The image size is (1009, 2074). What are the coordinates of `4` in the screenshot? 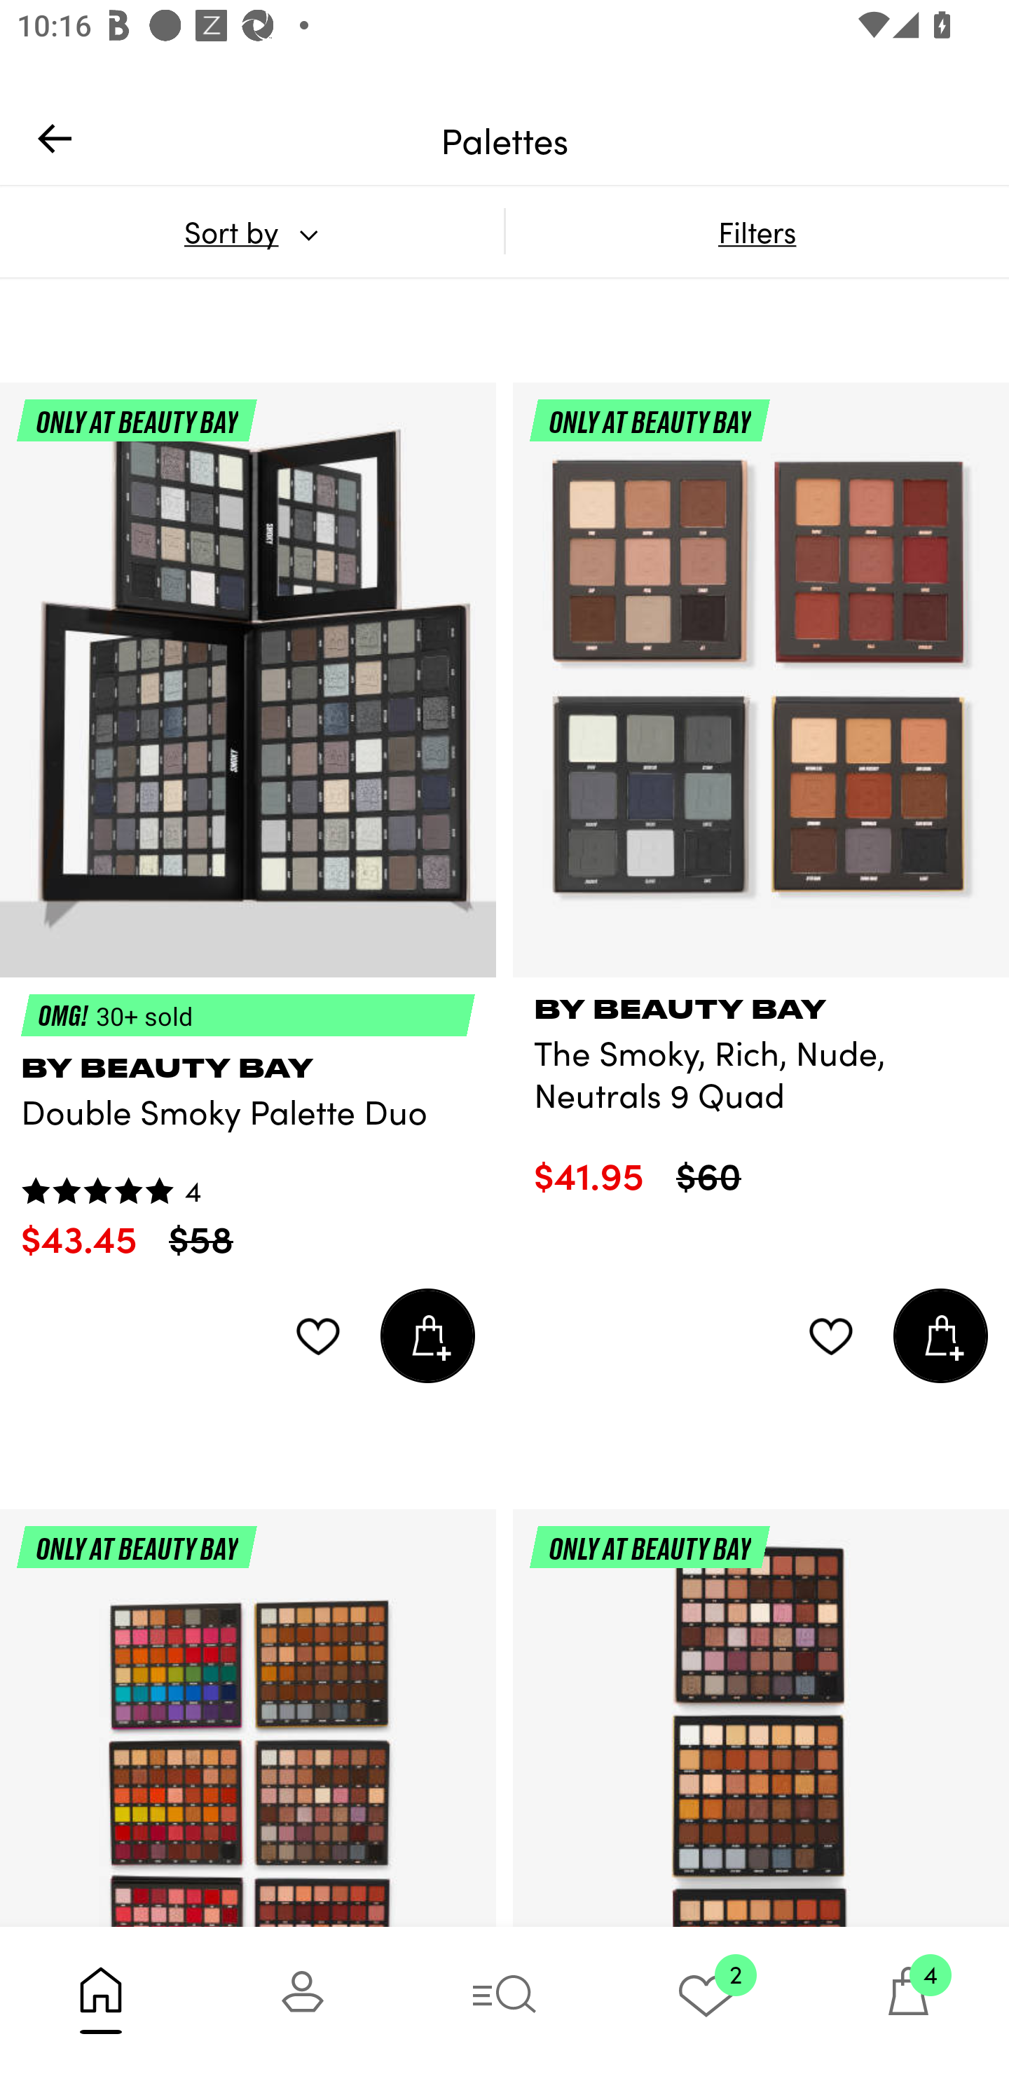 It's located at (908, 2000).